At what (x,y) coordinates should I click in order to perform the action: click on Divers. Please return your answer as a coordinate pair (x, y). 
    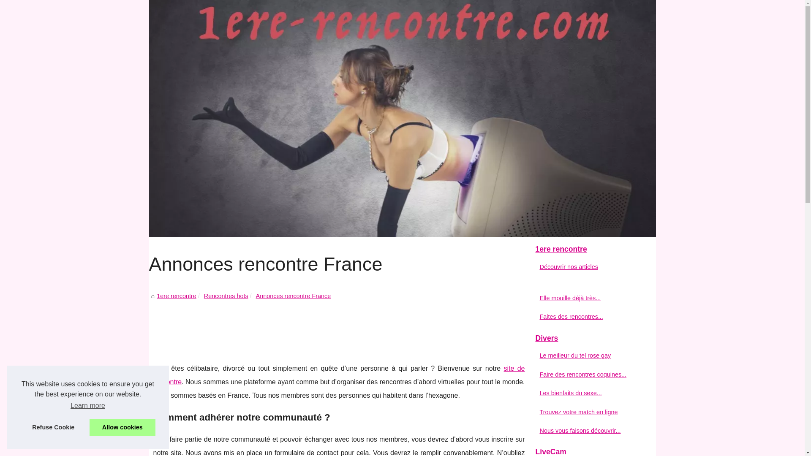
    Looking at the image, I should click on (592, 339).